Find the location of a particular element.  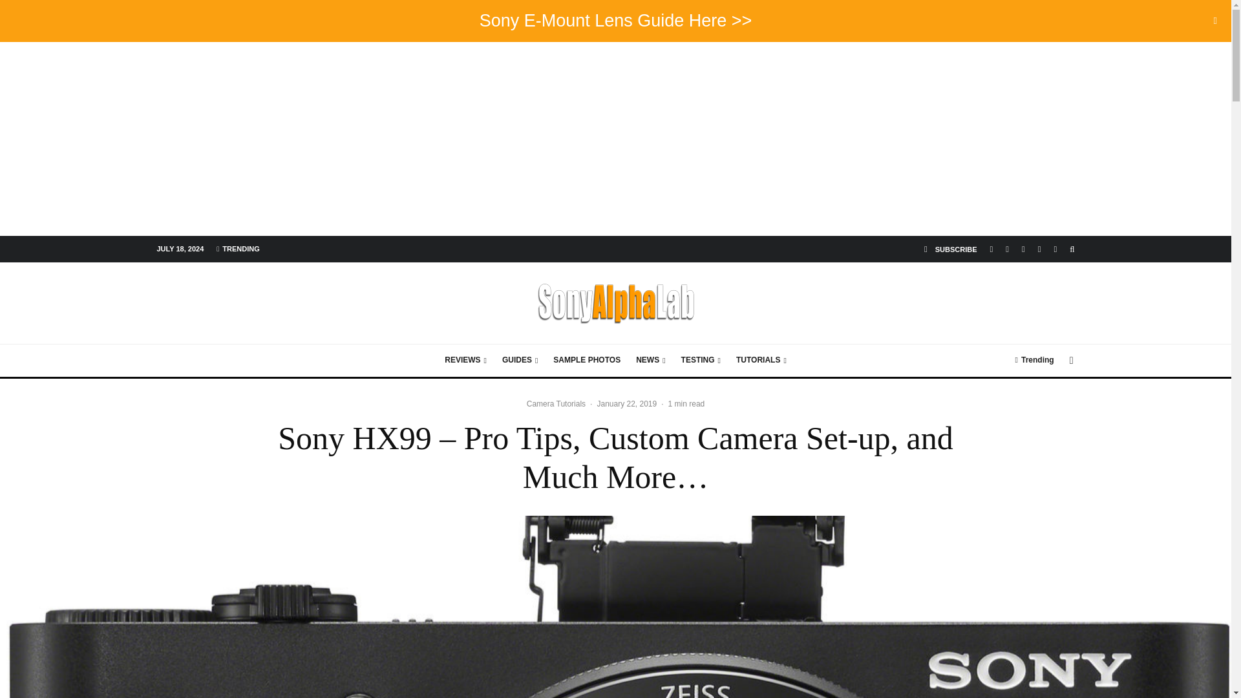

SUBSCRIBE is located at coordinates (951, 249).